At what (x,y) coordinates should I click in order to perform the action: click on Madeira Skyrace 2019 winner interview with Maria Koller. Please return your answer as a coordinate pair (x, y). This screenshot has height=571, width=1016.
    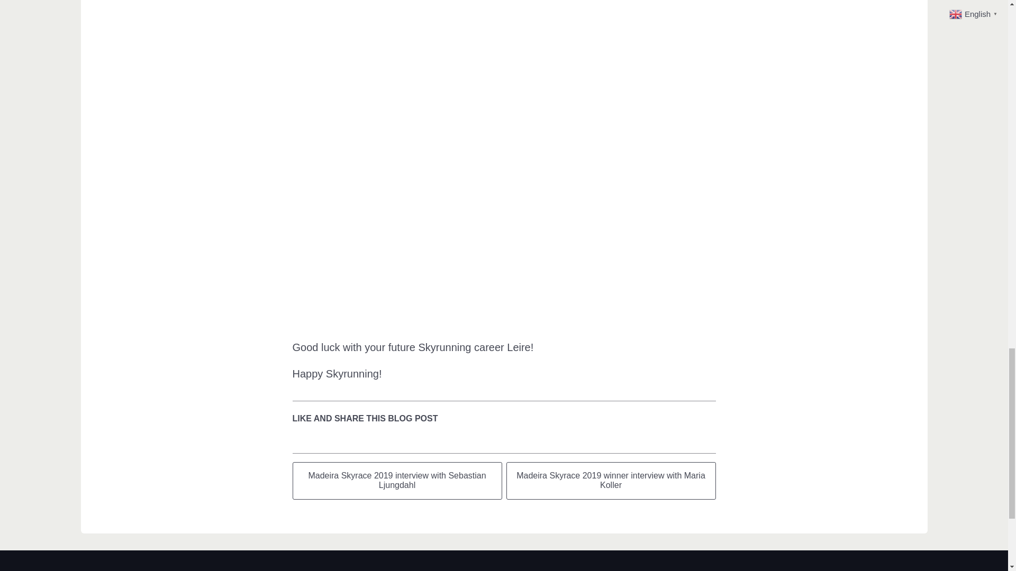
    Looking at the image, I should click on (611, 481).